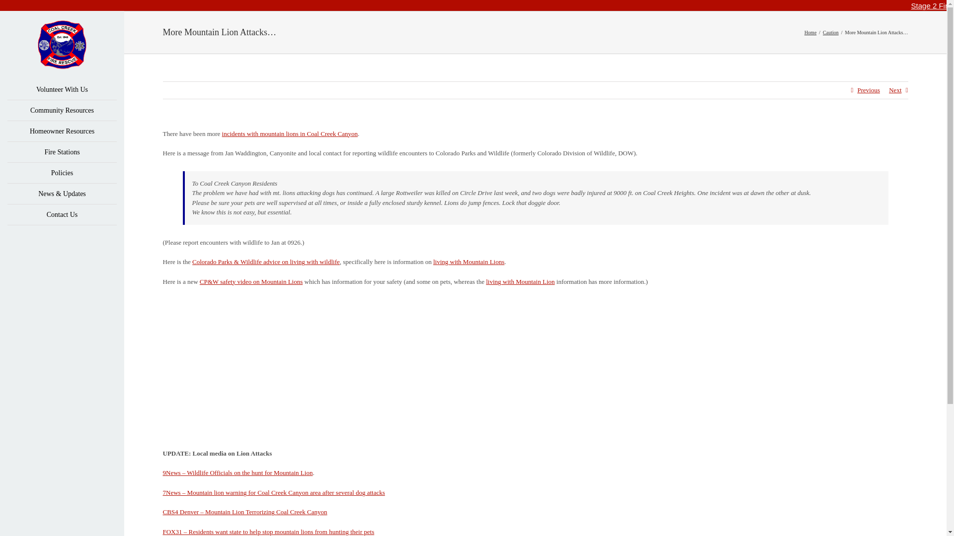 The image size is (954, 536). What do you see at coordinates (895, 90) in the screenshot?
I see `Next` at bounding box center [895, 90].